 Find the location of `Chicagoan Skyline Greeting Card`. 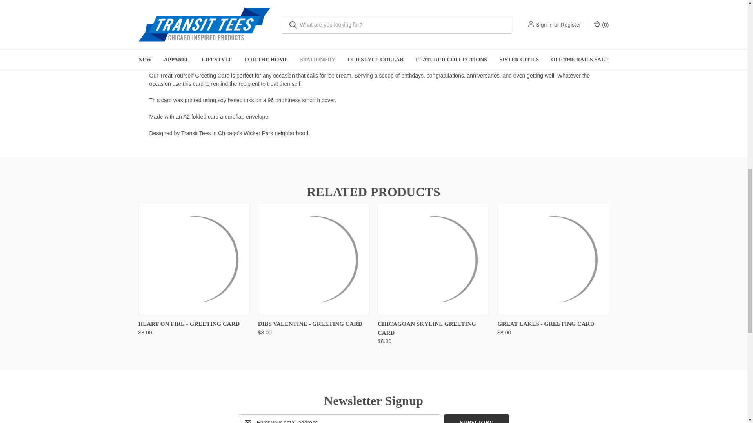

Chicagoan Skyline Greeting Card is located at coordinates (433, 259).